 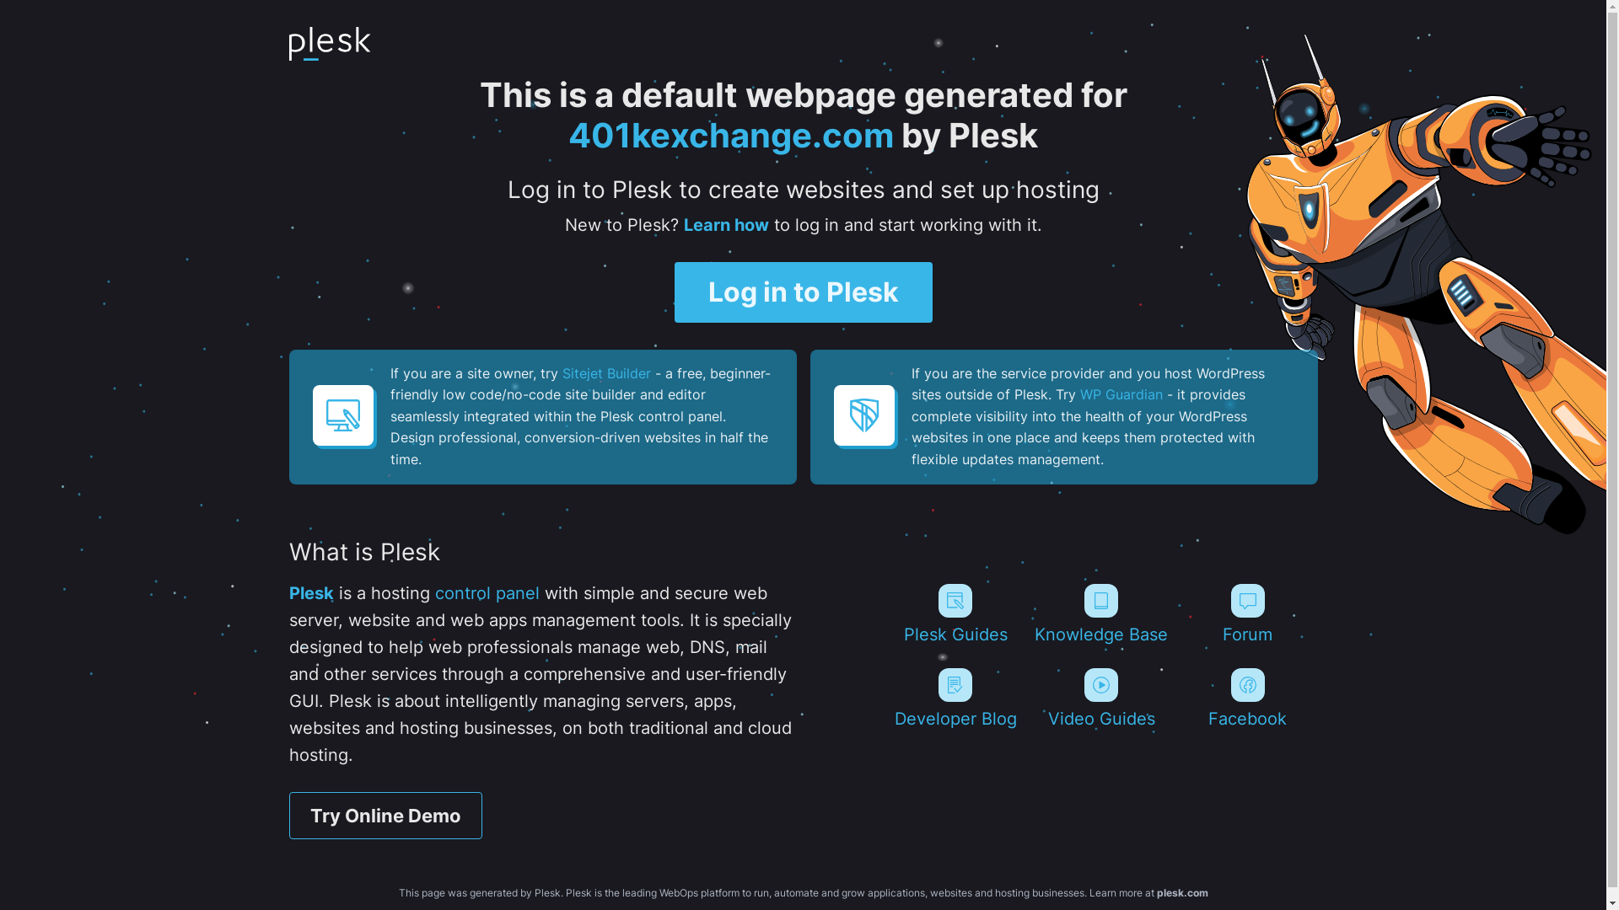 What do you see at coordinates (804, 292) in the screenshot?
I see `Log in to Plesk` at bounding box center [804, 292].